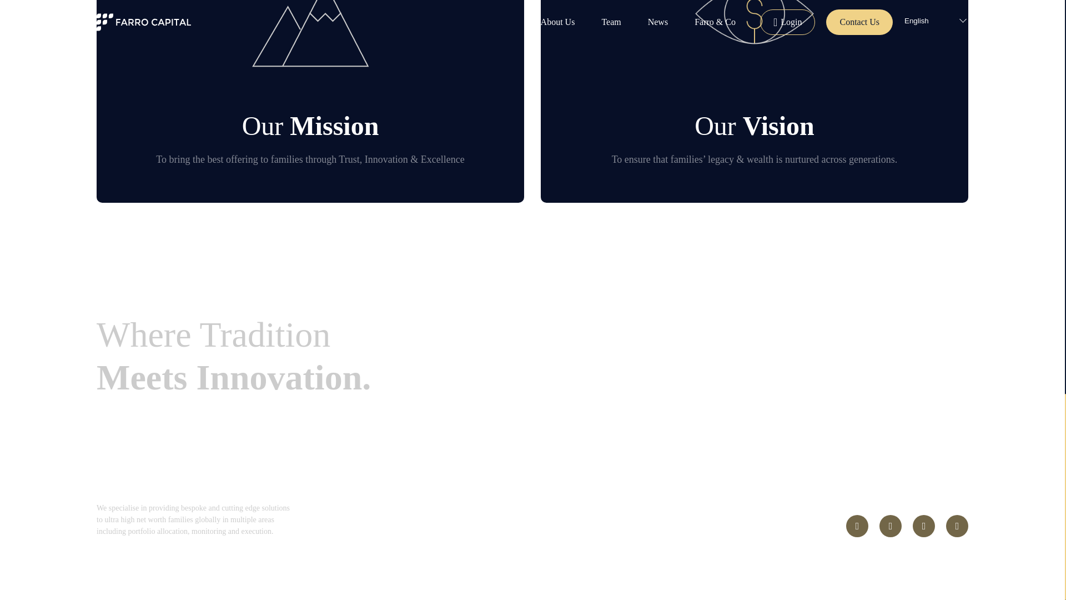 The height and width of the screenshot is (600, 1066). What do you see at coordinates (631, 526) in the screenshot?
I see `News` at bounding box center [631, 526].